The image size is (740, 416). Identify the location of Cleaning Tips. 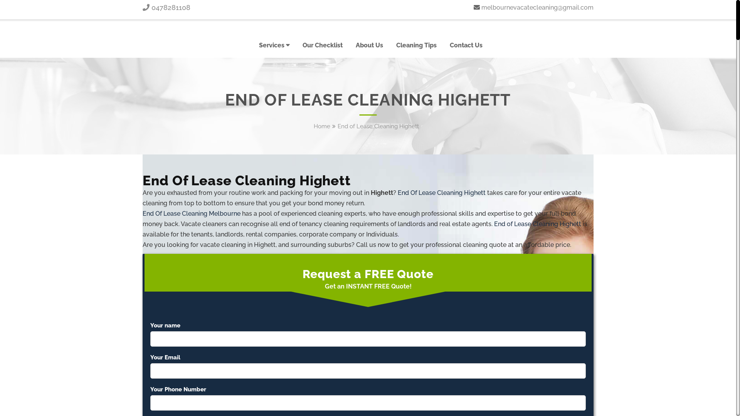
(416, 45).